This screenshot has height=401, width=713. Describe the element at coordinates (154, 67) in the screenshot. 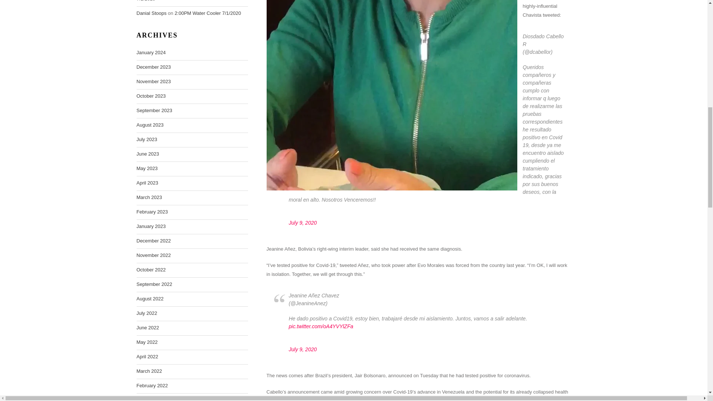

I see `December 2023` at that location.